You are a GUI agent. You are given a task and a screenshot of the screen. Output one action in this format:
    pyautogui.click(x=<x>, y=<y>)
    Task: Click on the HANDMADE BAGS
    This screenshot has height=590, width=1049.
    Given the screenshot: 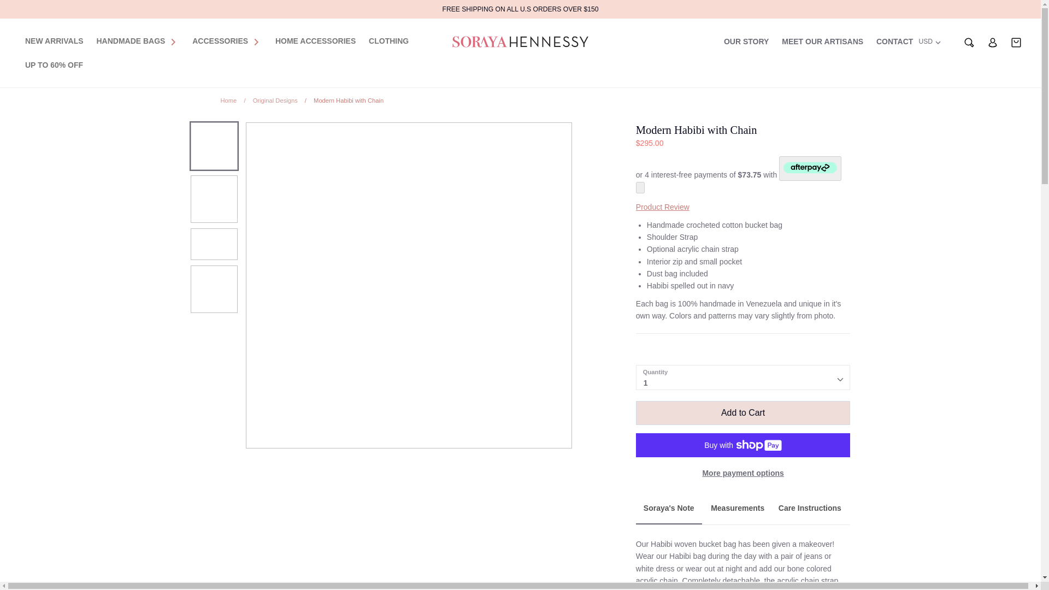 What is the action you would take?
    pyautogui.click(x=130, y=40)
    